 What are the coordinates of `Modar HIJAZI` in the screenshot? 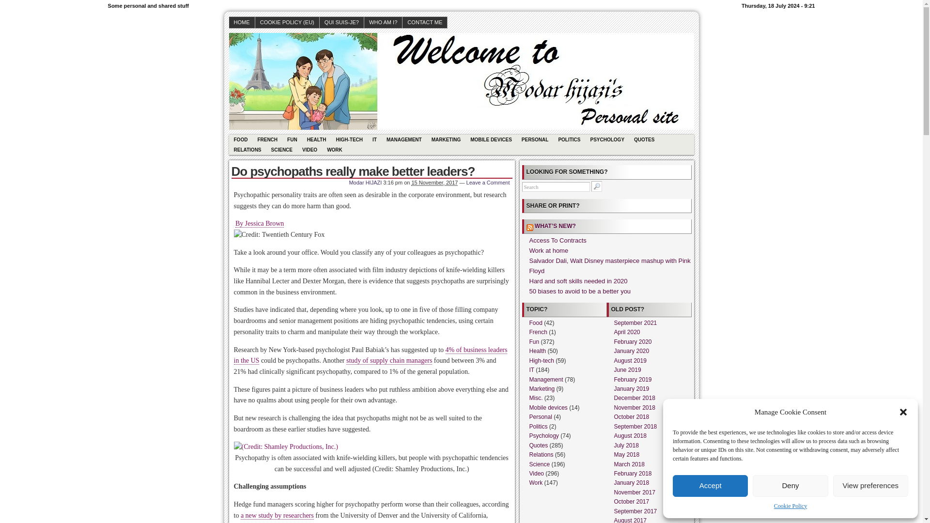 It's located at (365, 183).